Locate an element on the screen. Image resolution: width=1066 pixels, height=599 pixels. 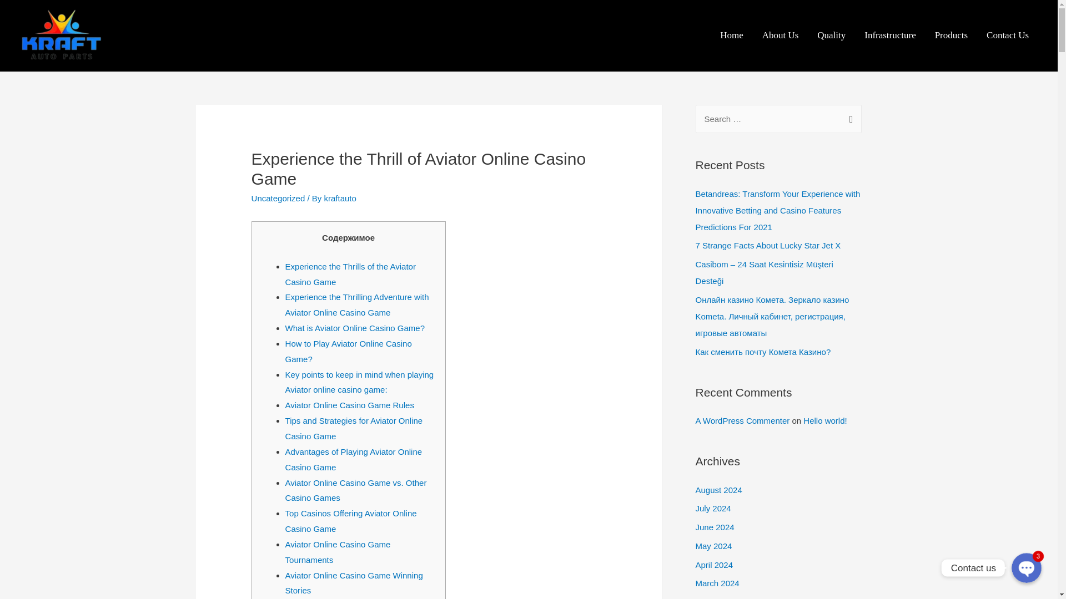
kraftauto is located at coordinates (340, 198).